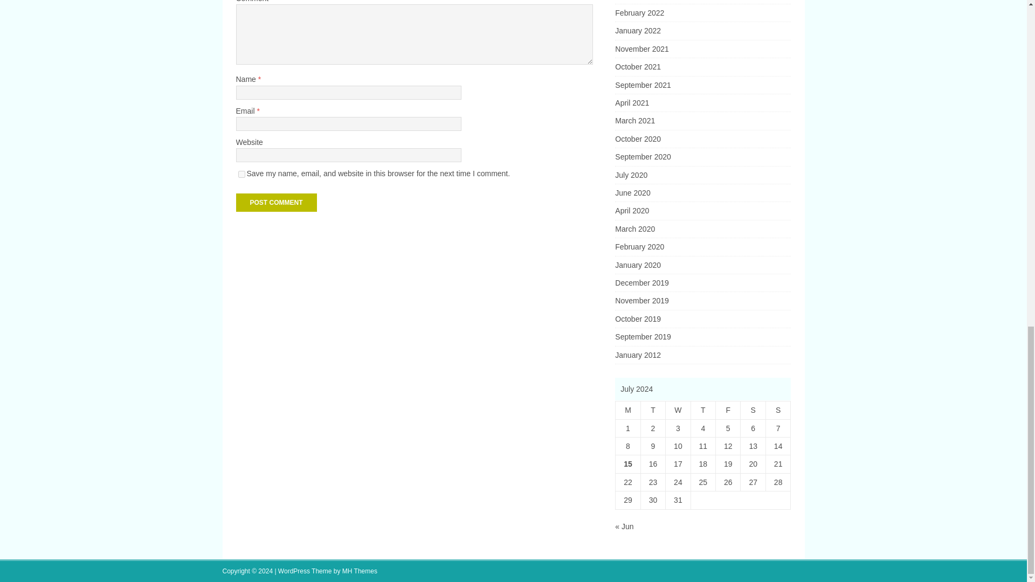  Describe the element at coordinates (276, 203) in the screenshot. I see `Post Comment` at that location.